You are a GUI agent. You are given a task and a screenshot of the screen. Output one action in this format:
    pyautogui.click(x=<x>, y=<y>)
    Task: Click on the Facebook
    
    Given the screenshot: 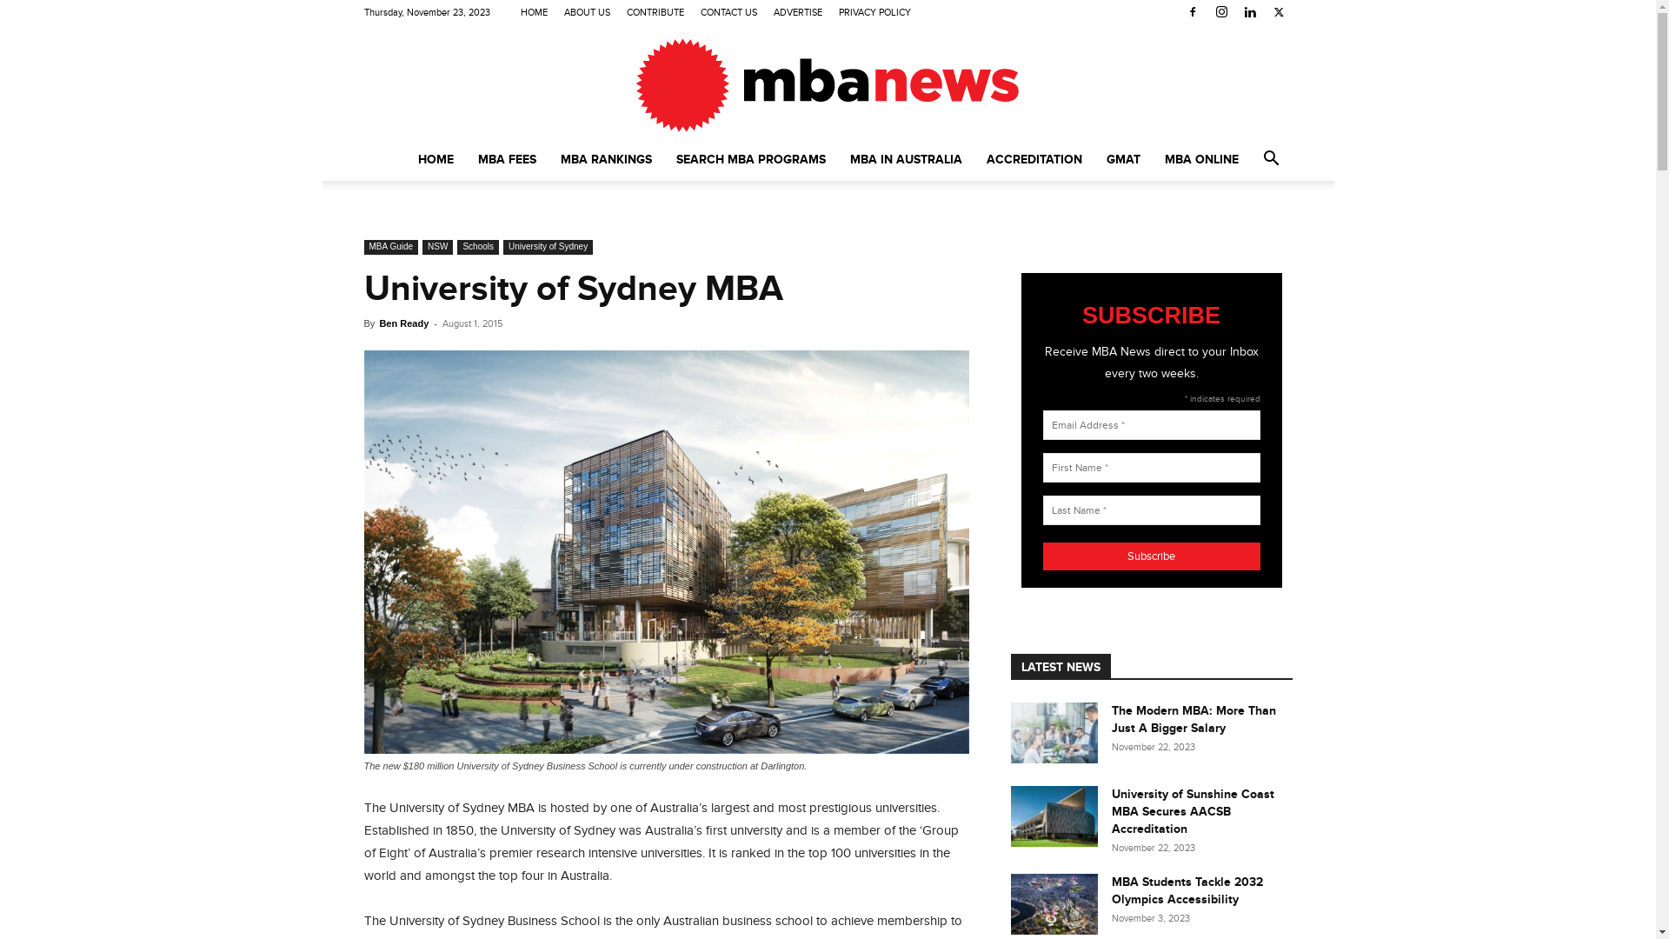 What is the action you would take?
    pyautogui.click(x=1193, y=12)
    